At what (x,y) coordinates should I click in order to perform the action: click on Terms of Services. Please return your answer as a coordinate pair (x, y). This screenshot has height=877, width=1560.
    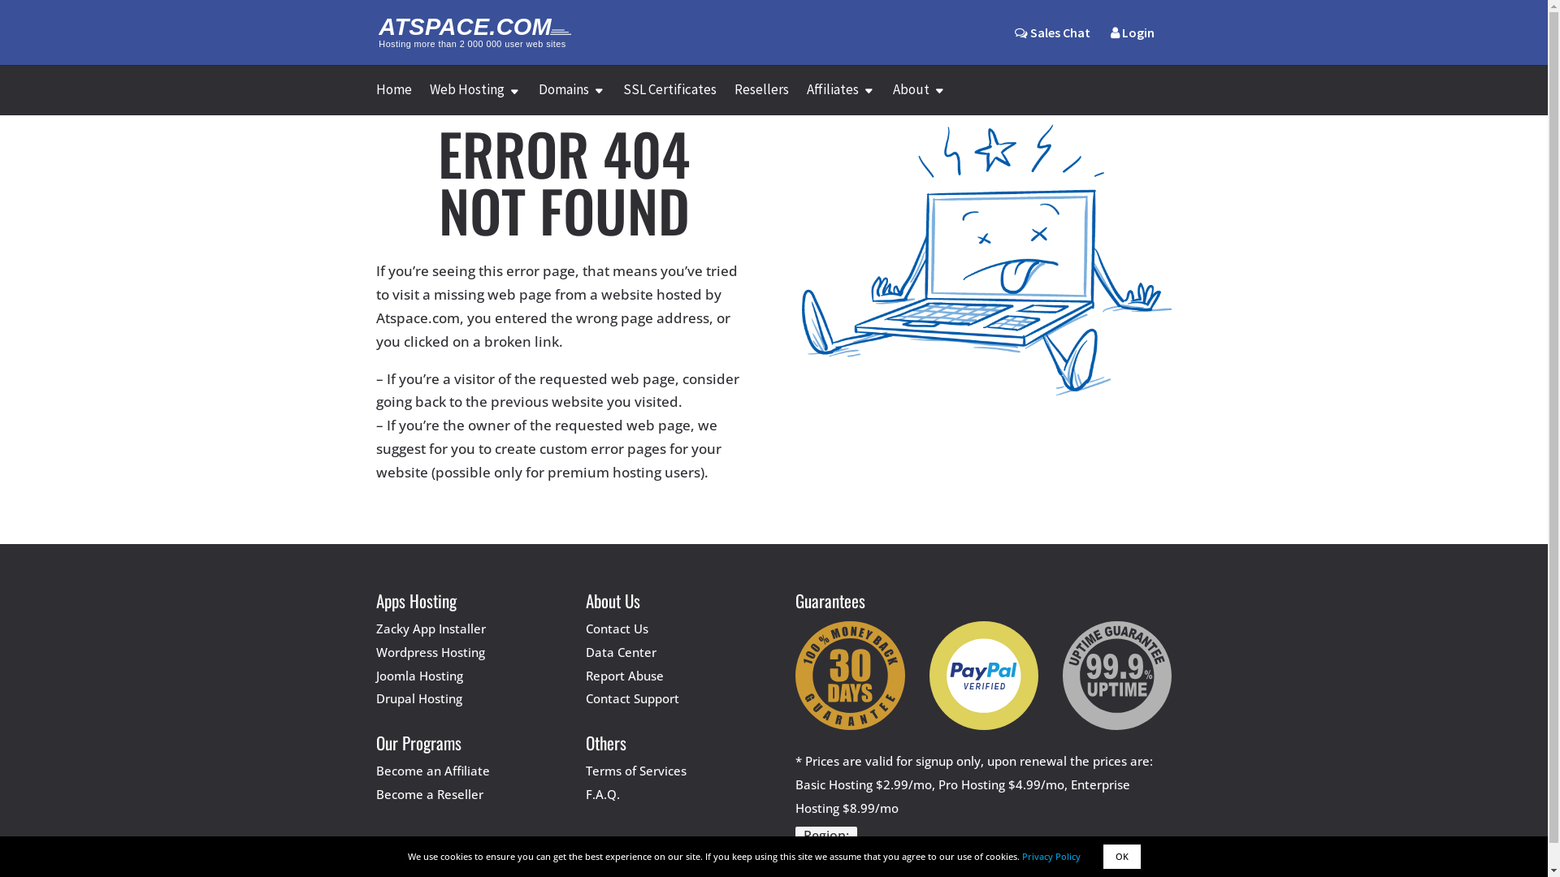
    Looking at the image, I should click on (636, 771).